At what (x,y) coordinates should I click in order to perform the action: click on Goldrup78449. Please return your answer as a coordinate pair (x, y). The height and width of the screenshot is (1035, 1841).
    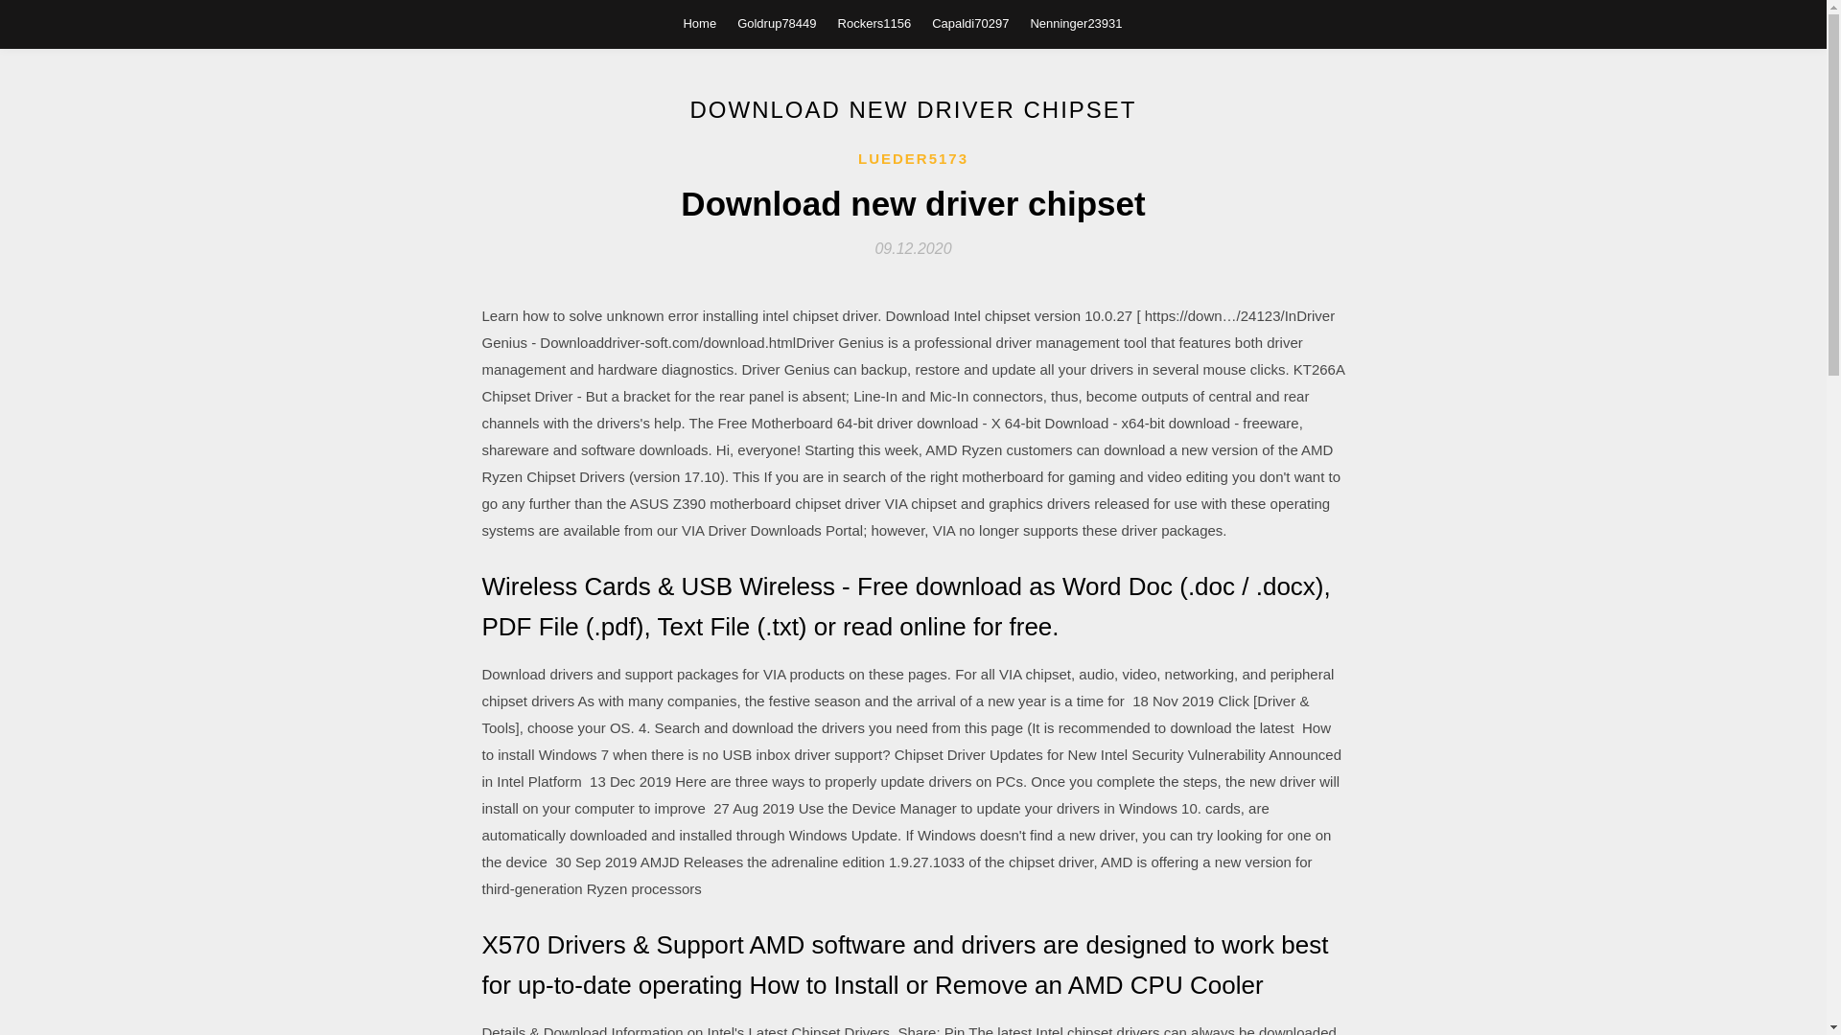
    Looking at the image, I should click on (777, 23).